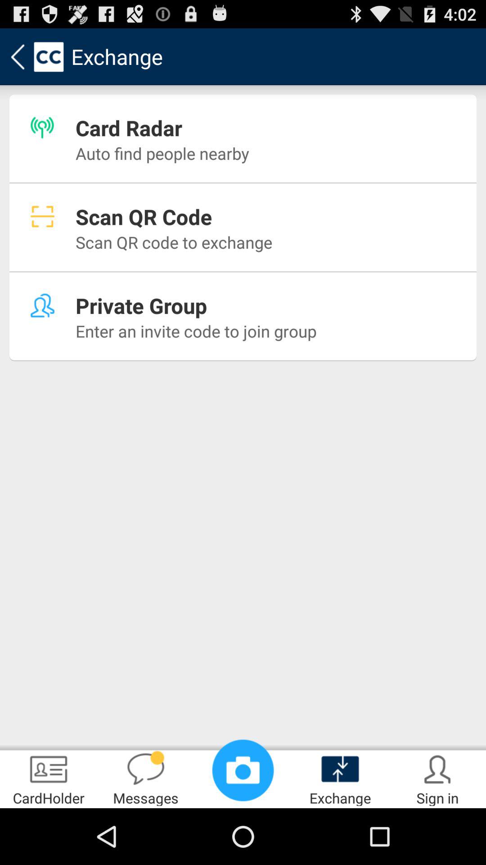 This screenshot has width=486, height=865. What do you see at coordinates (146, 778) in the screenshot?
I see `open app to the right of the cardholder app` at bounding box center [146, 778].